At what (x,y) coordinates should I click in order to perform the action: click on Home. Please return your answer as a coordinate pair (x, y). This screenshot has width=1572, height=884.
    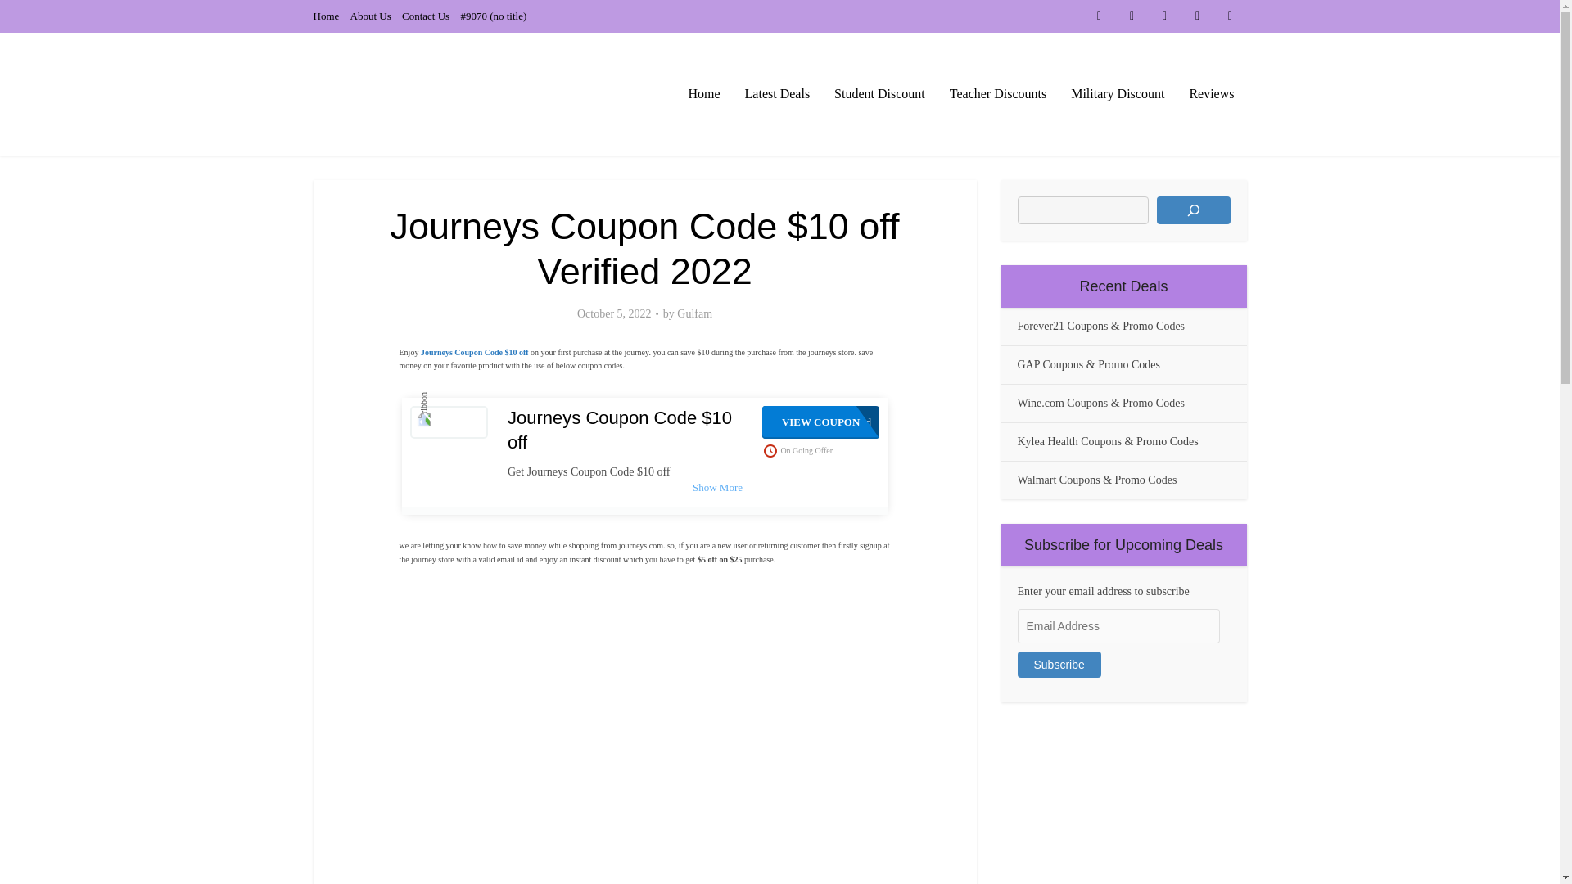
    Looking at the image, I should click on (326, 16).